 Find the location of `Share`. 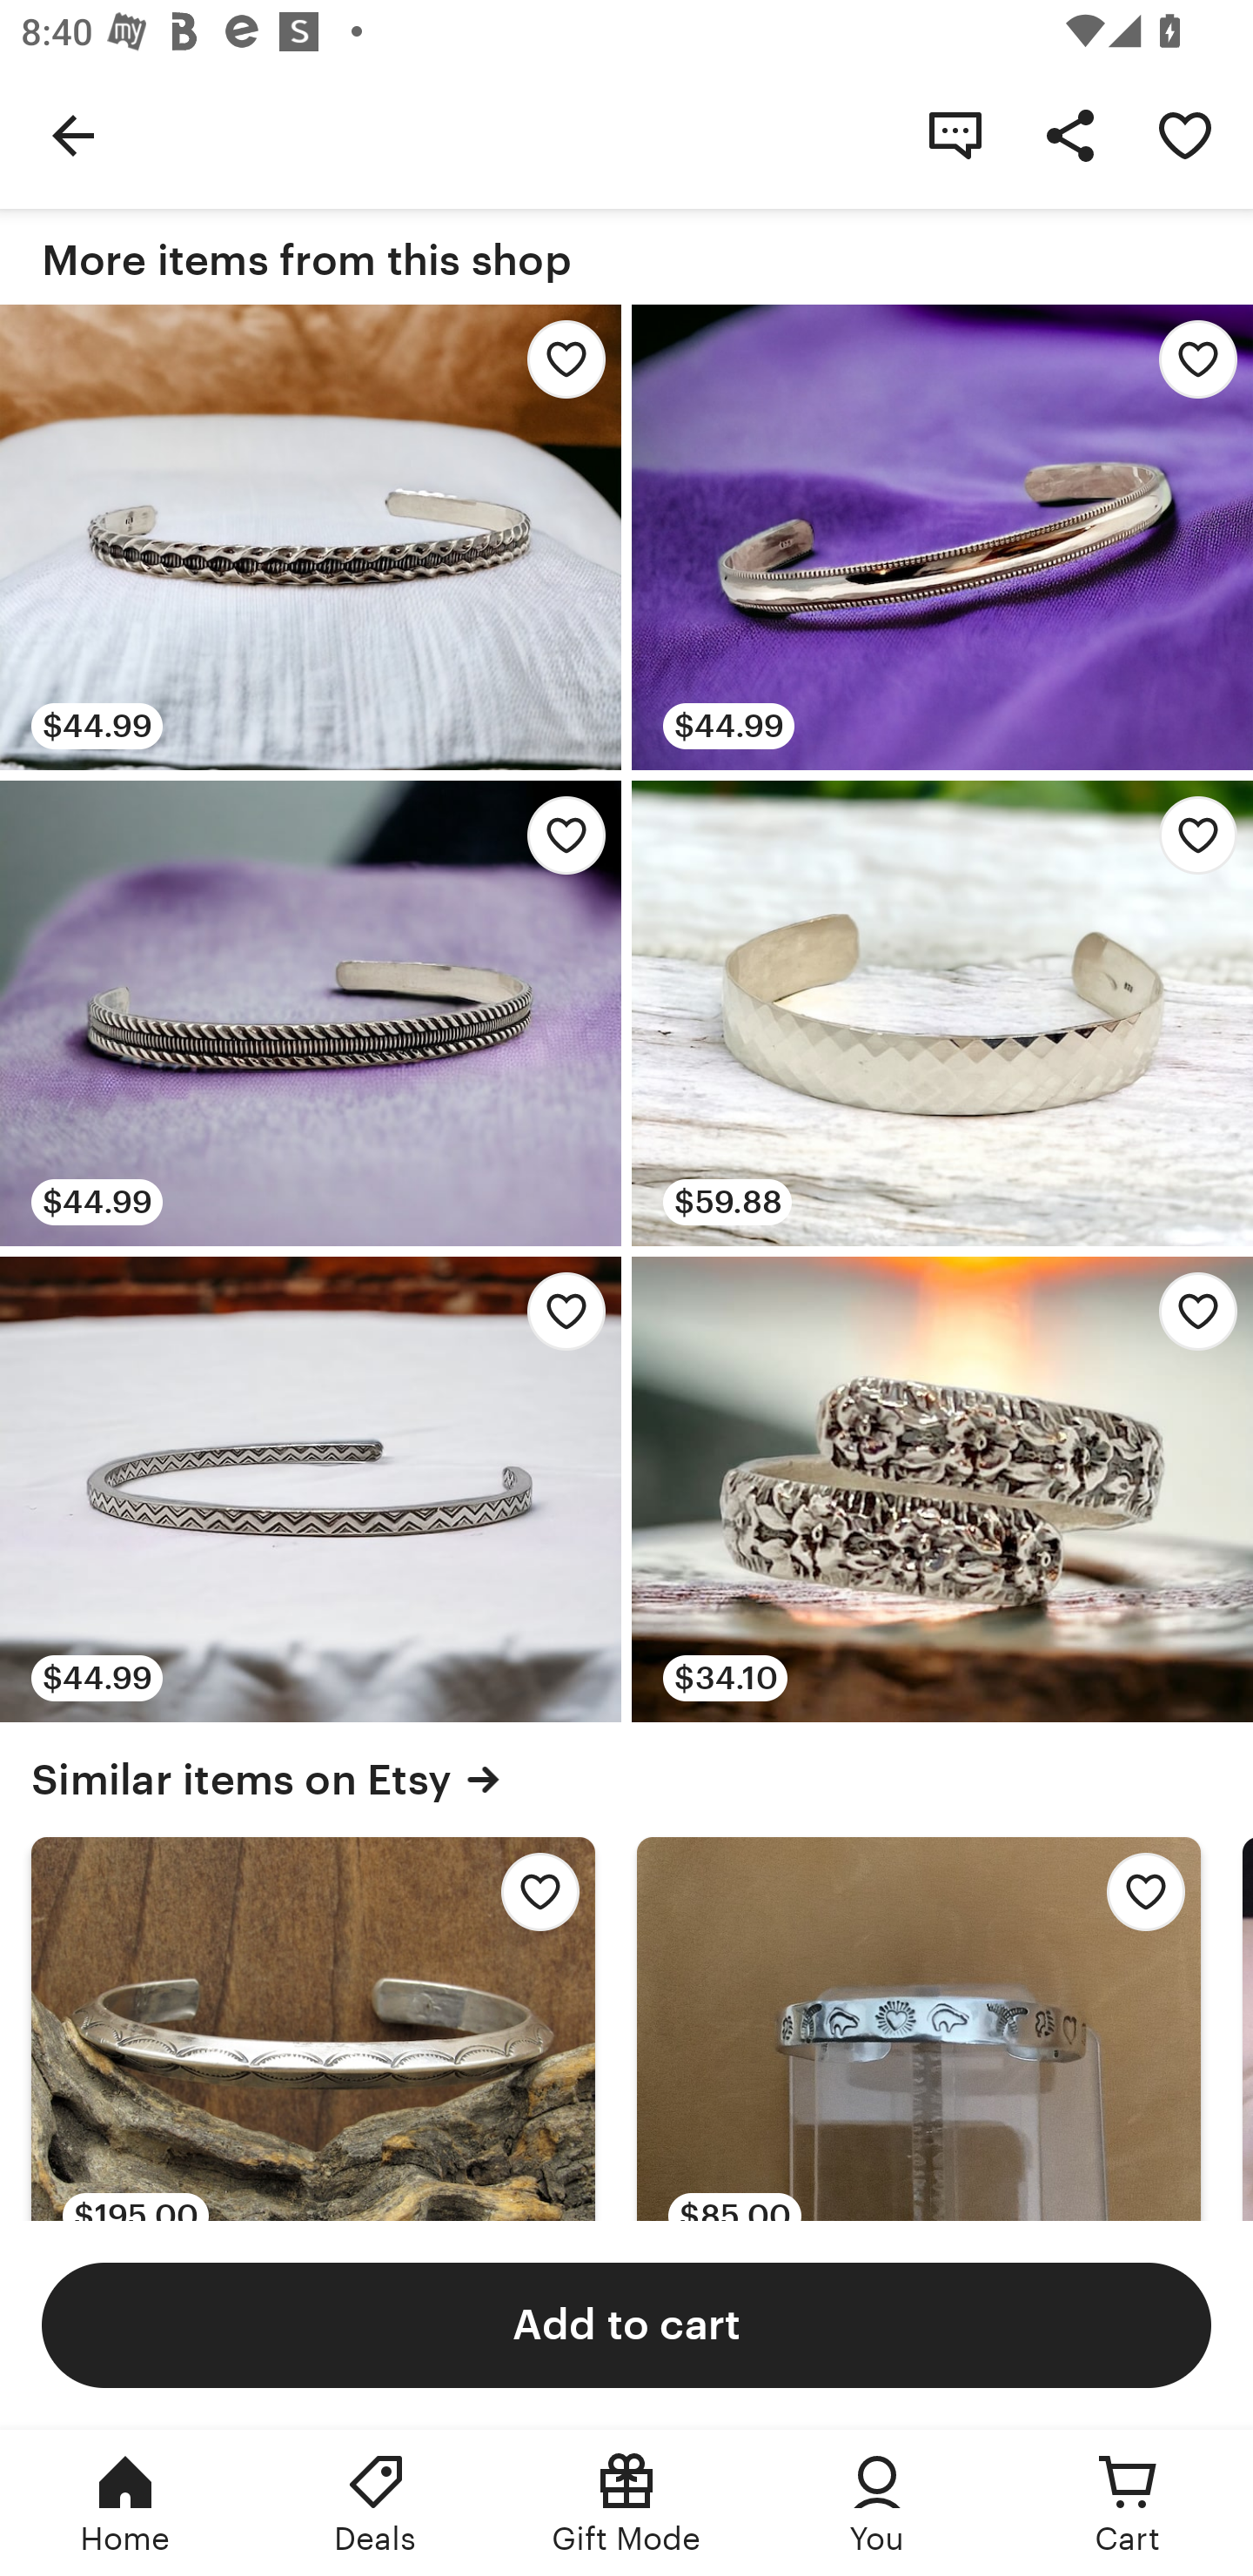

Share is located at coordinates (1070, 134).